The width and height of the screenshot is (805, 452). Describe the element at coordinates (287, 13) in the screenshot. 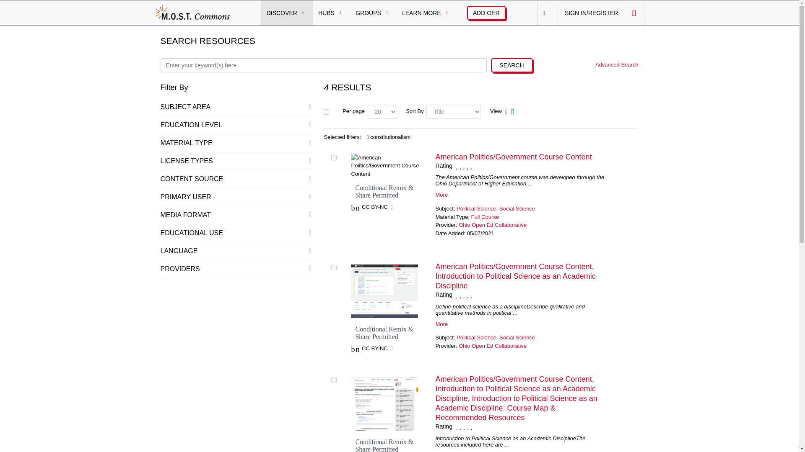

I see `DISCOVER` at that location.